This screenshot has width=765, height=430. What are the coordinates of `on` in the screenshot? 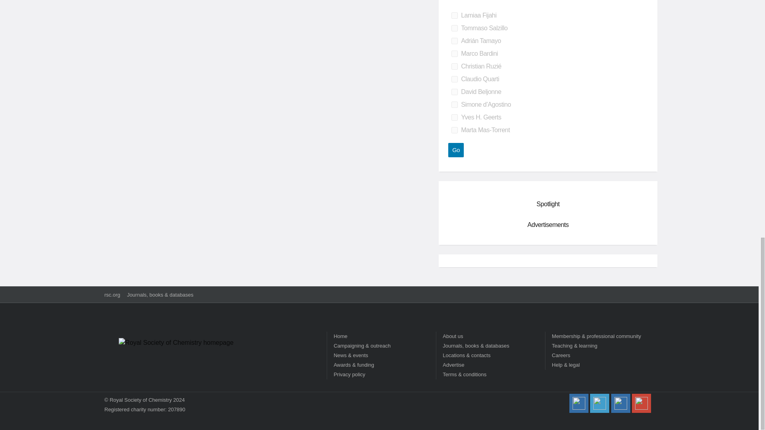 It's located at (454, 104).